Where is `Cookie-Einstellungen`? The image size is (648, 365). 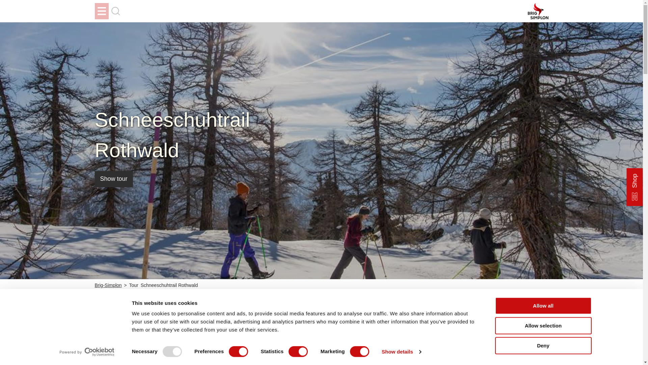 Cookie-Einstellungen is located at coordinates (368, 349).